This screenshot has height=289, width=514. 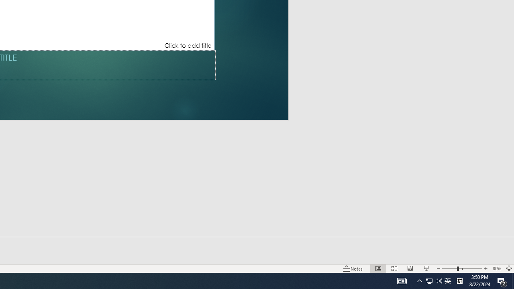 I want to click on Zoom 80%, so click(x=496, y=268).